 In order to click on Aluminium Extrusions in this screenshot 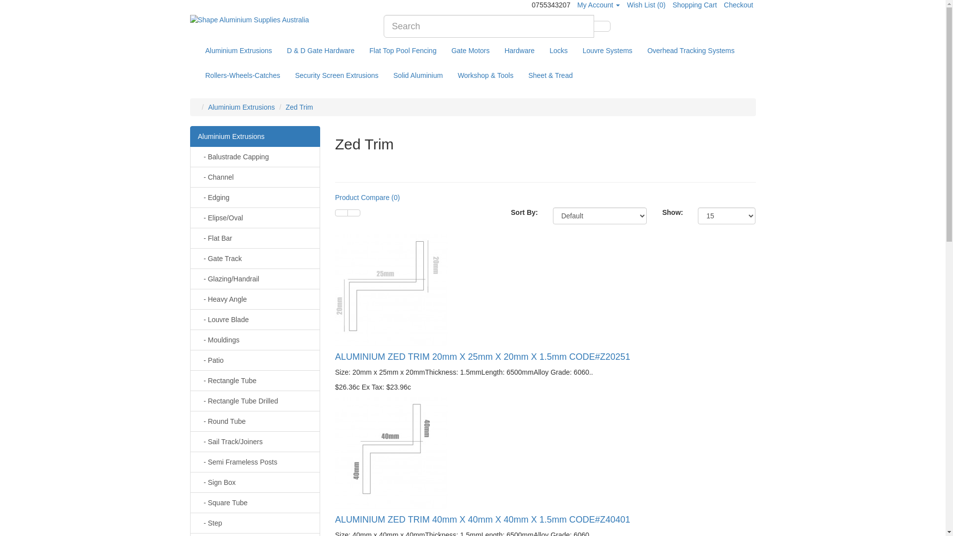, I will do `click(241, 107)`.